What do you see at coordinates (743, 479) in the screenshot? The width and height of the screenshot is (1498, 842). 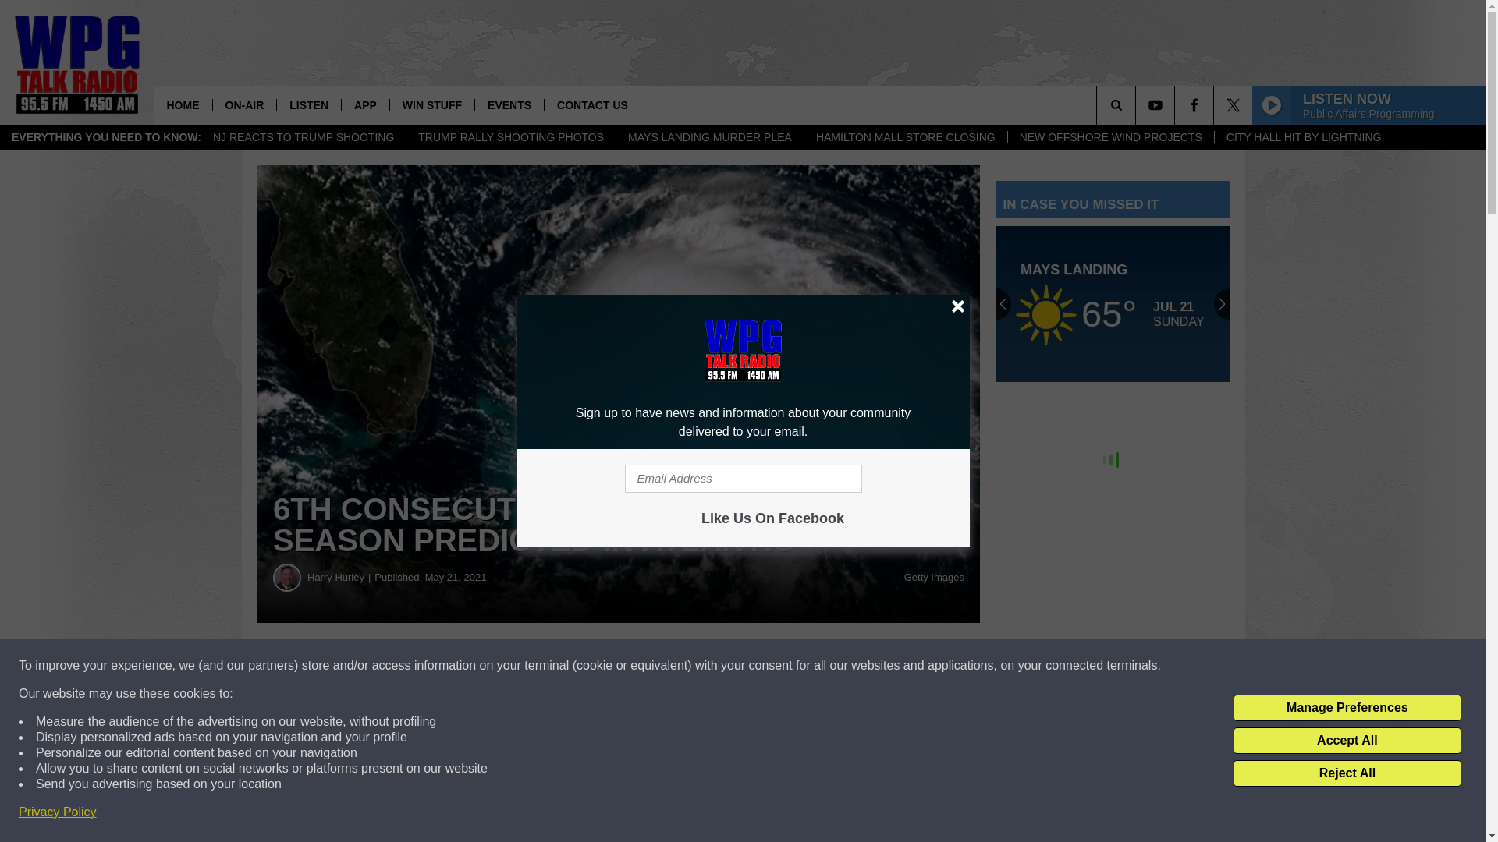 I see `Email Address` at bounding box center [743, 479].